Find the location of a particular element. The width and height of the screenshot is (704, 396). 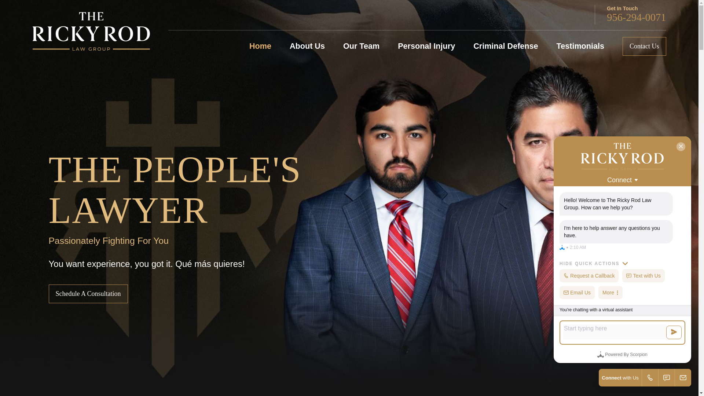

Criminal Defense is located at coordinates (505, 46).